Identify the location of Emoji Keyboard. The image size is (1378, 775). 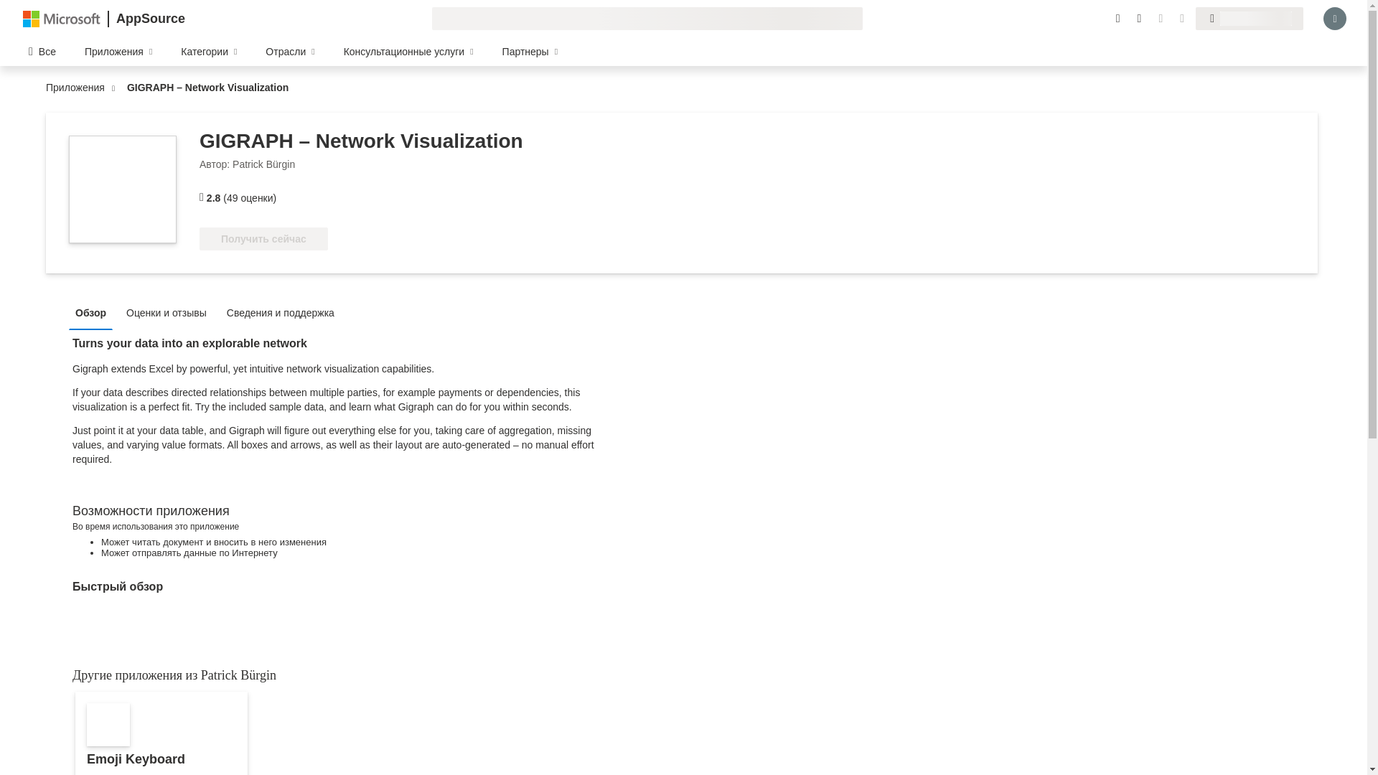
(161, 733).